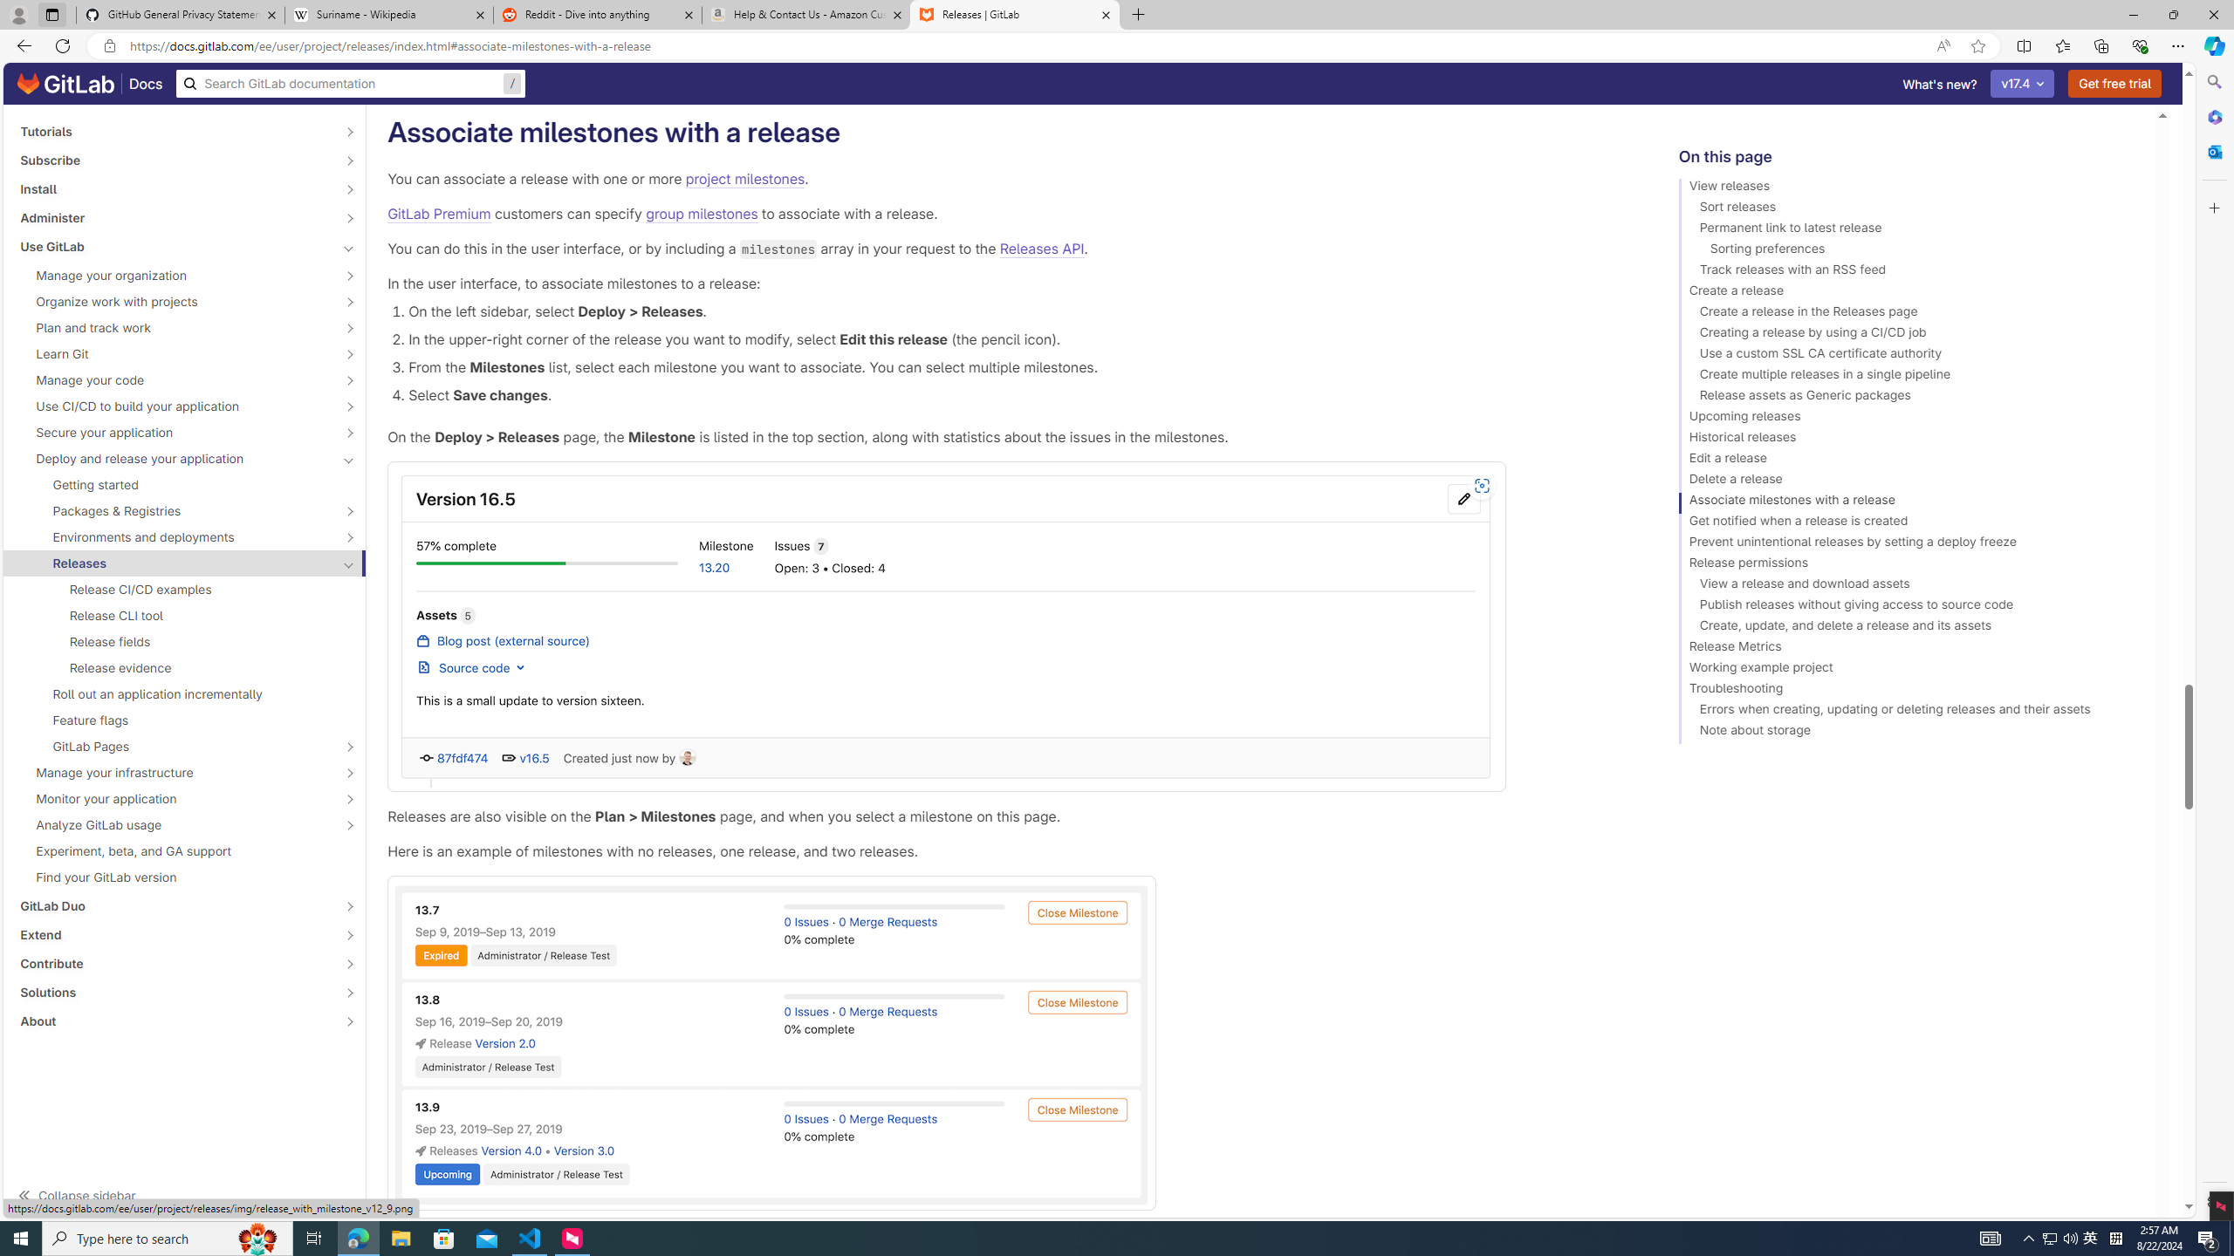 This screenshot has width=2234, height=1256. Describe the element at coordinates (1909, 586) in the screenshot. I see `View a release and download assets` at that location.